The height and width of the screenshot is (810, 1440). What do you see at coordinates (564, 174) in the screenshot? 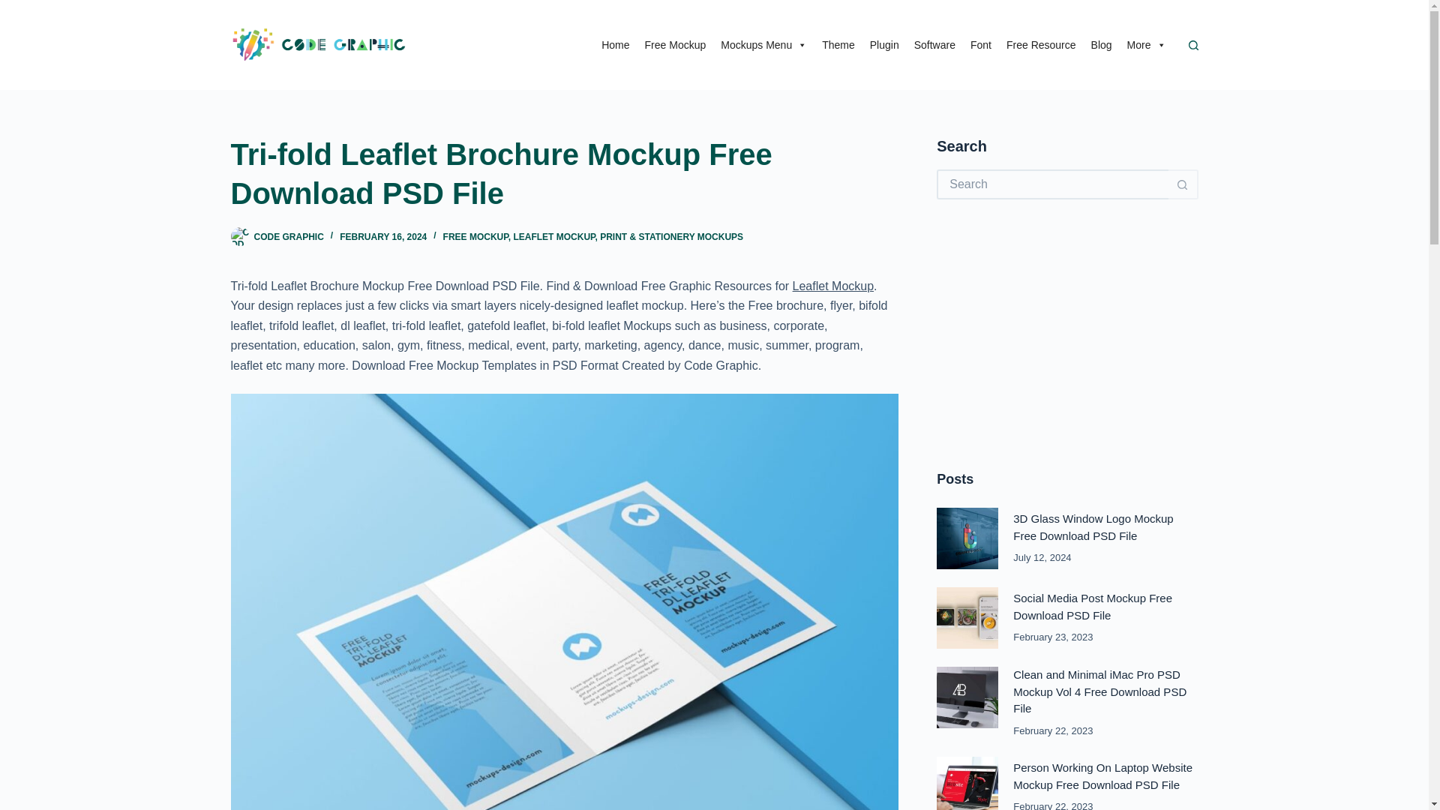
I see `Tri-fold Leaflet Brochure Mockup Free Download PSD File` at bounding box center [564, 174].